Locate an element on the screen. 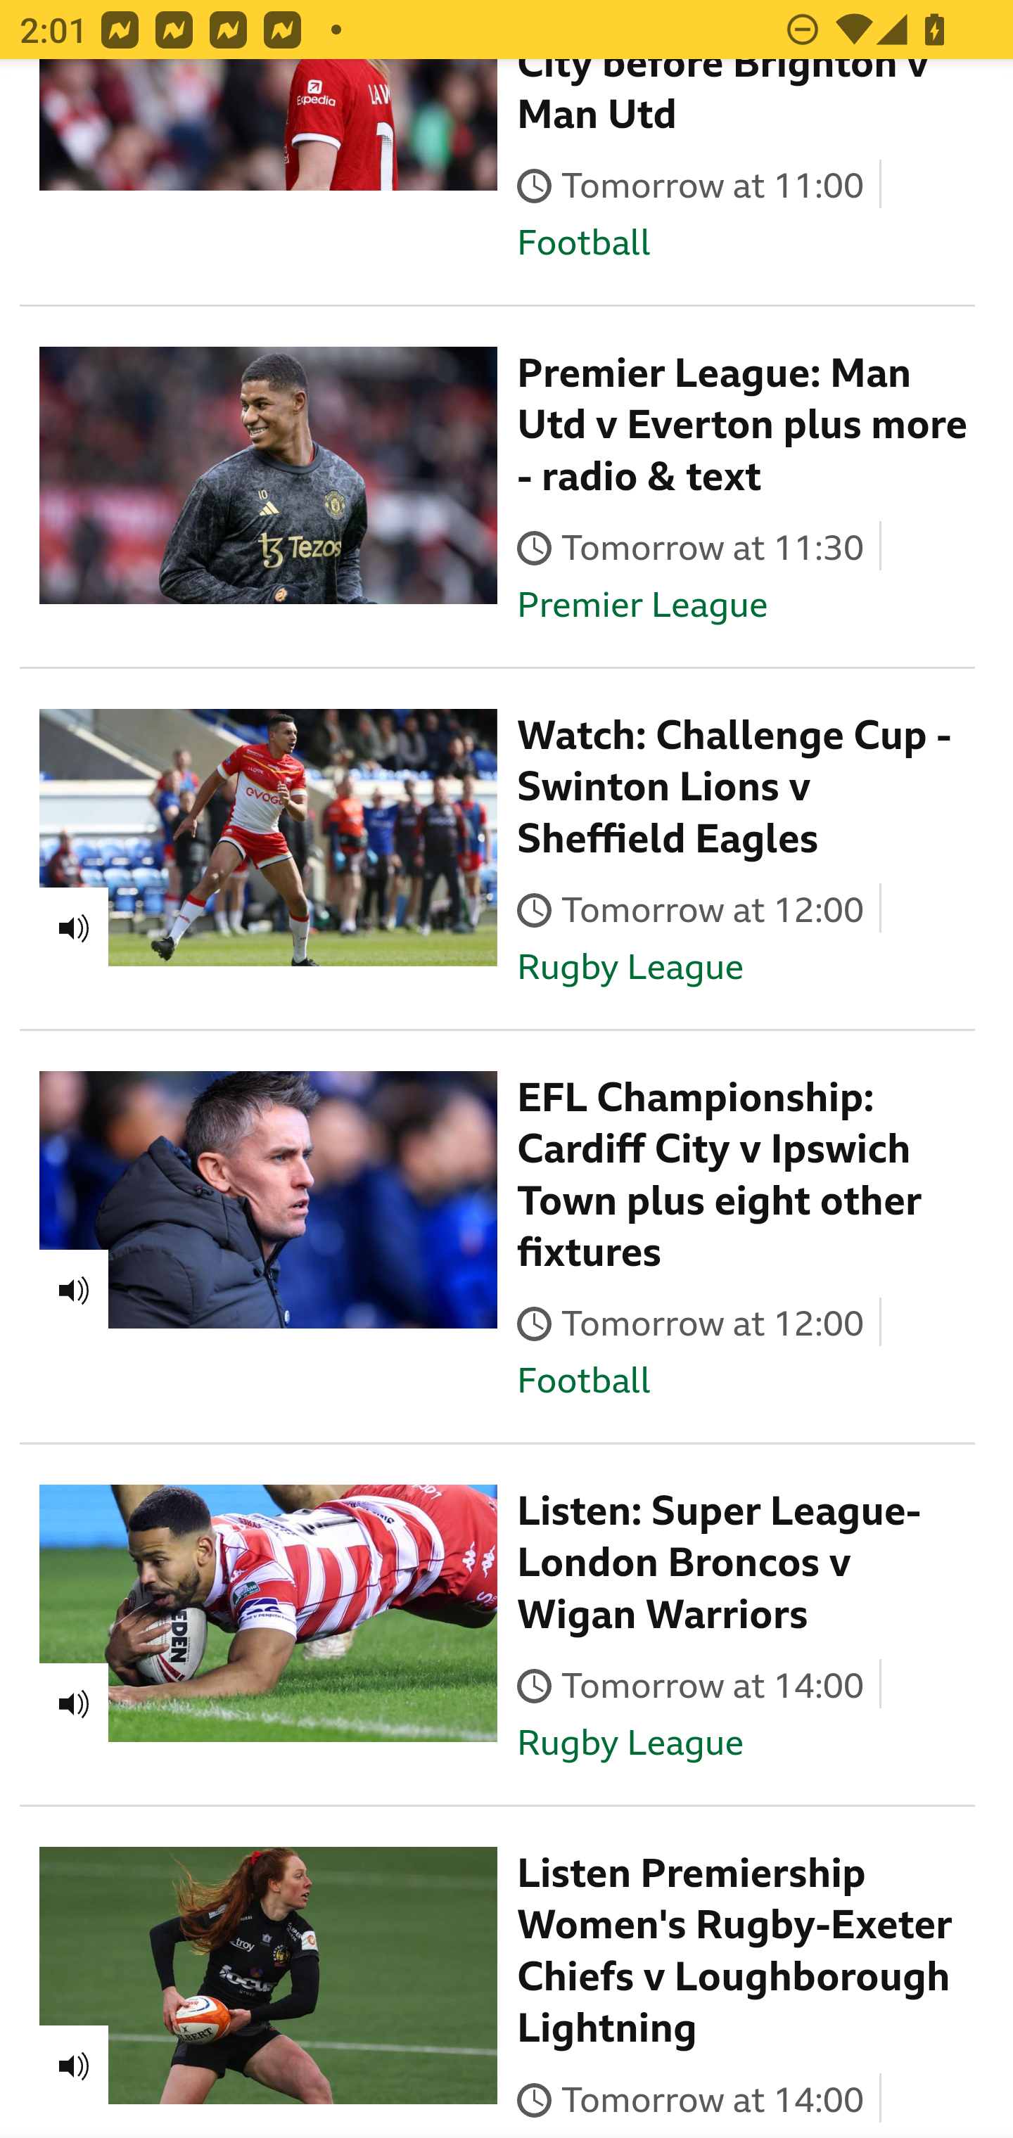  Premier League is located at coordinates (642, 606).